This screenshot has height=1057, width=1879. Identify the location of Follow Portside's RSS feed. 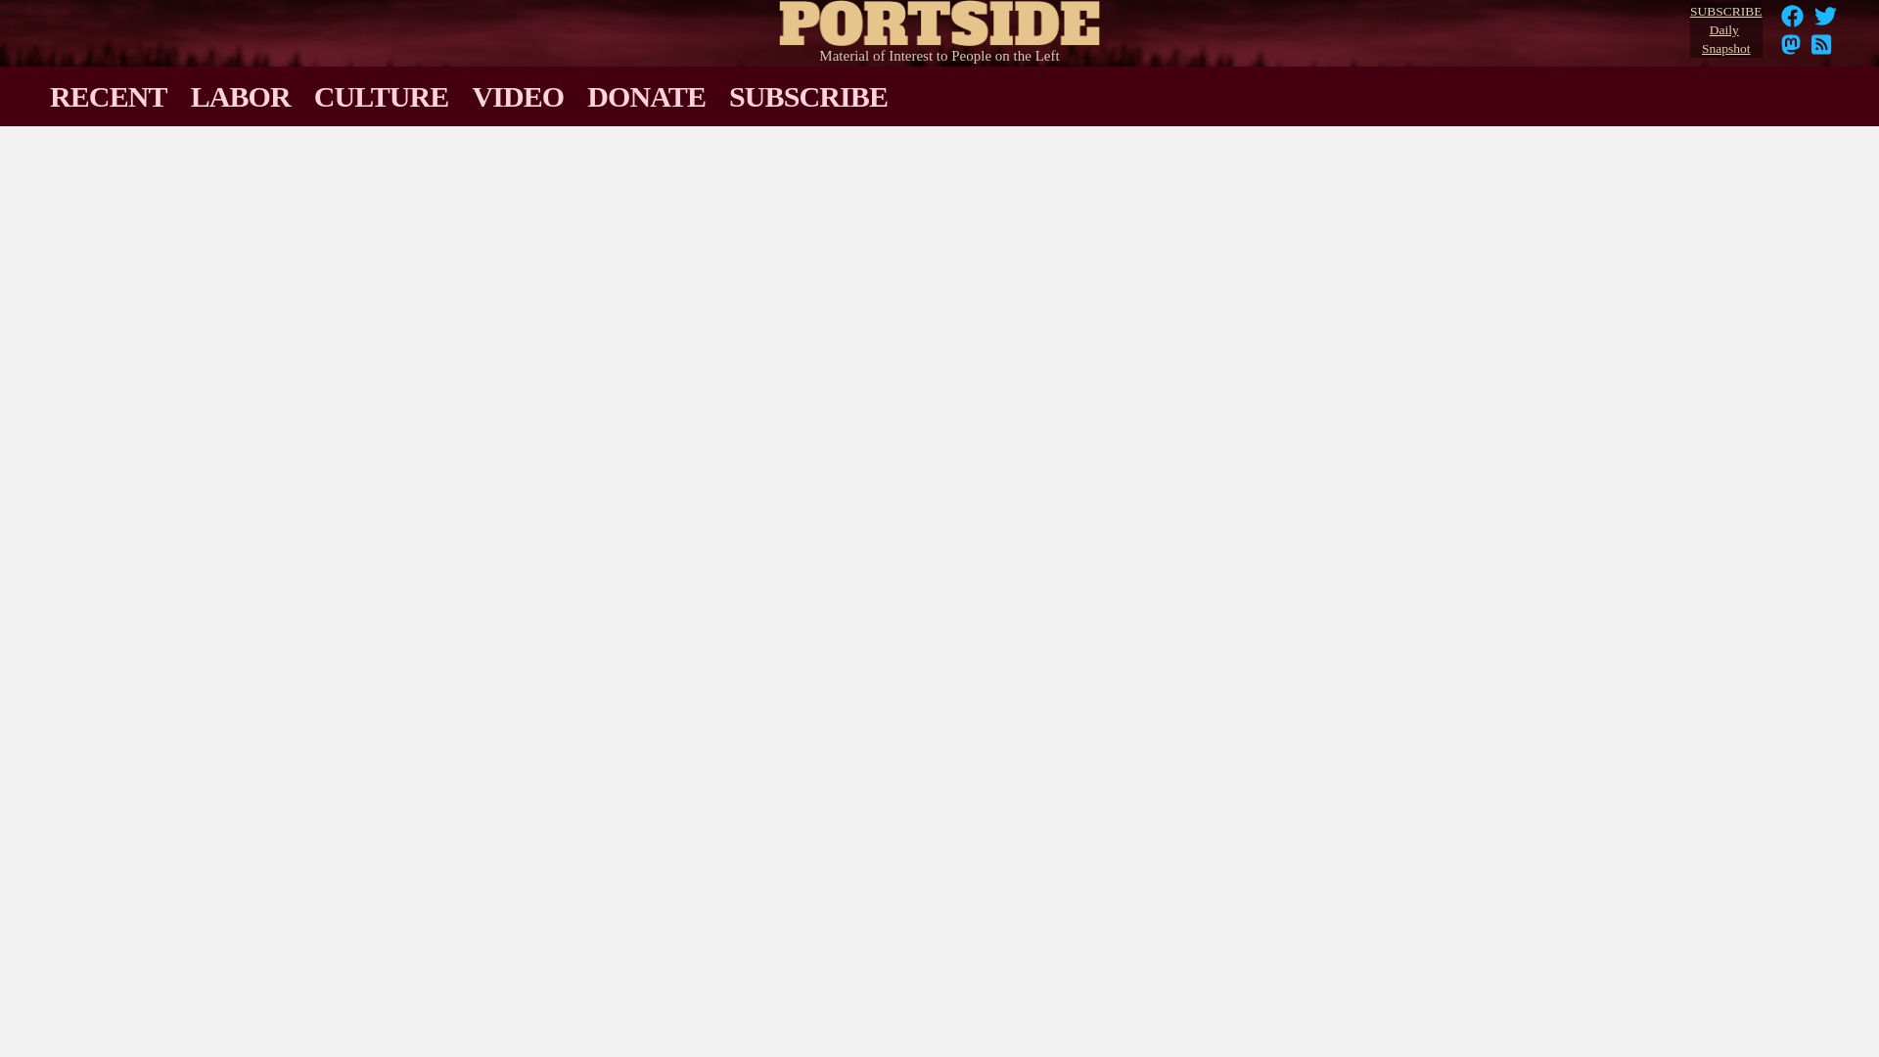
(1826, 22).